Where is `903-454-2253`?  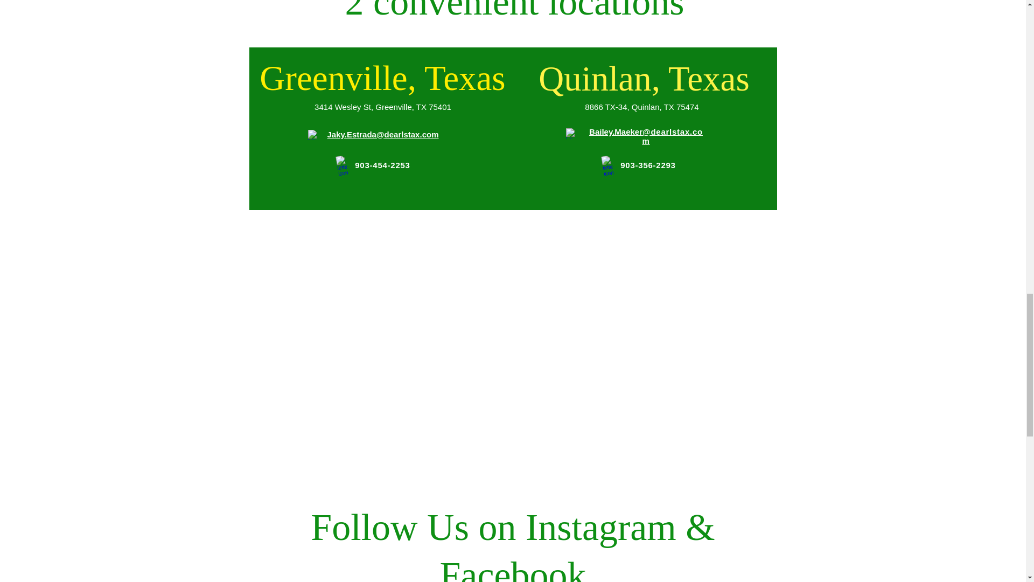 903-454-2253 is located at coordinates (382, 165).